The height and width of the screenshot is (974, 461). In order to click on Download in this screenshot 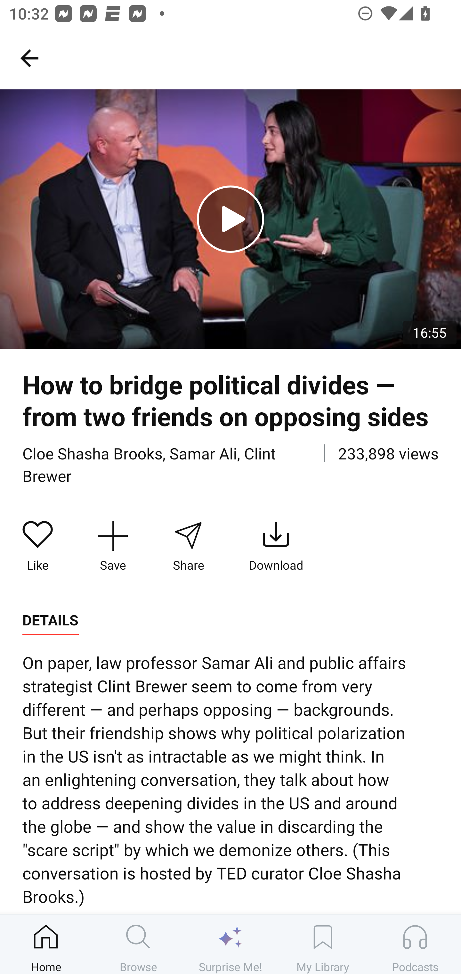, I will do `click(276, 546)`.